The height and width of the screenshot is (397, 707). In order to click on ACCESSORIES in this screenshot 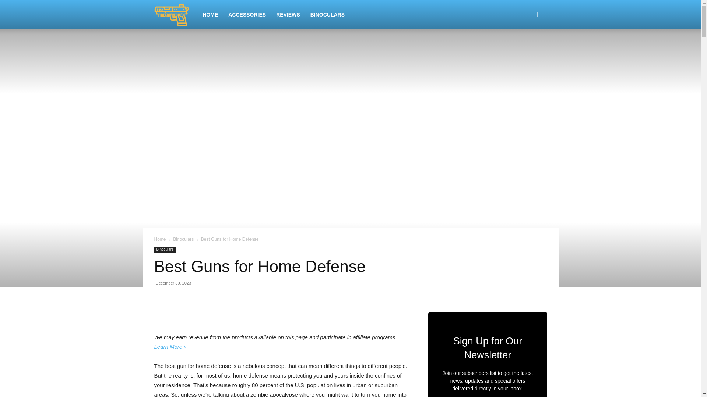, I will do `click(247, 15)`.